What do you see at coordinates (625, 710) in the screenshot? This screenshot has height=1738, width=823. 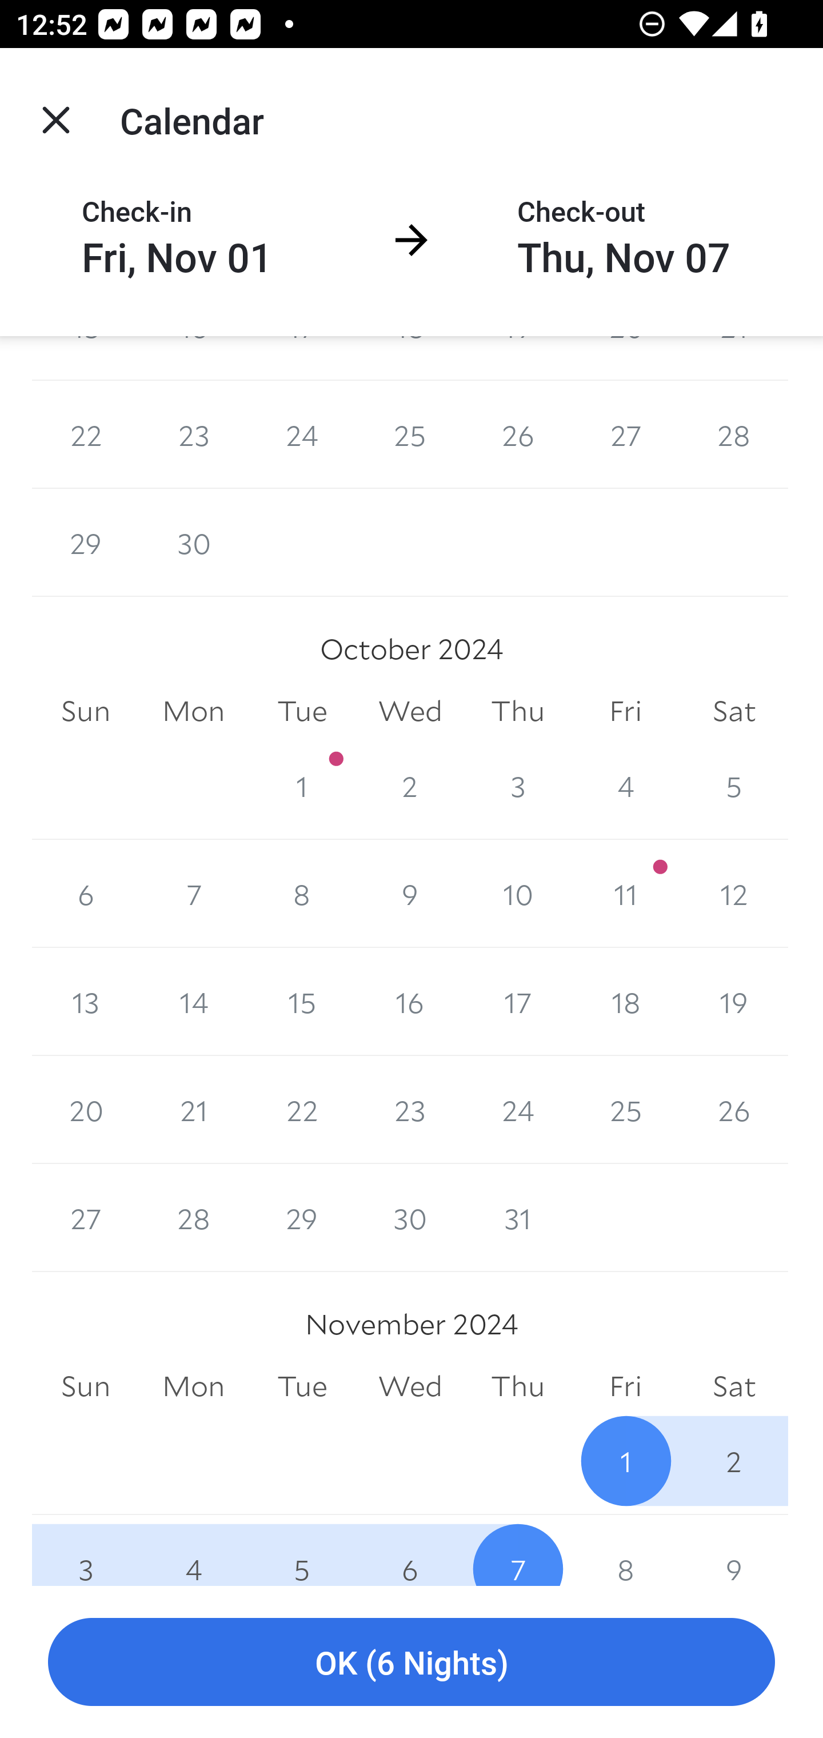 I see `Fri` at bounding box center [625, 710].